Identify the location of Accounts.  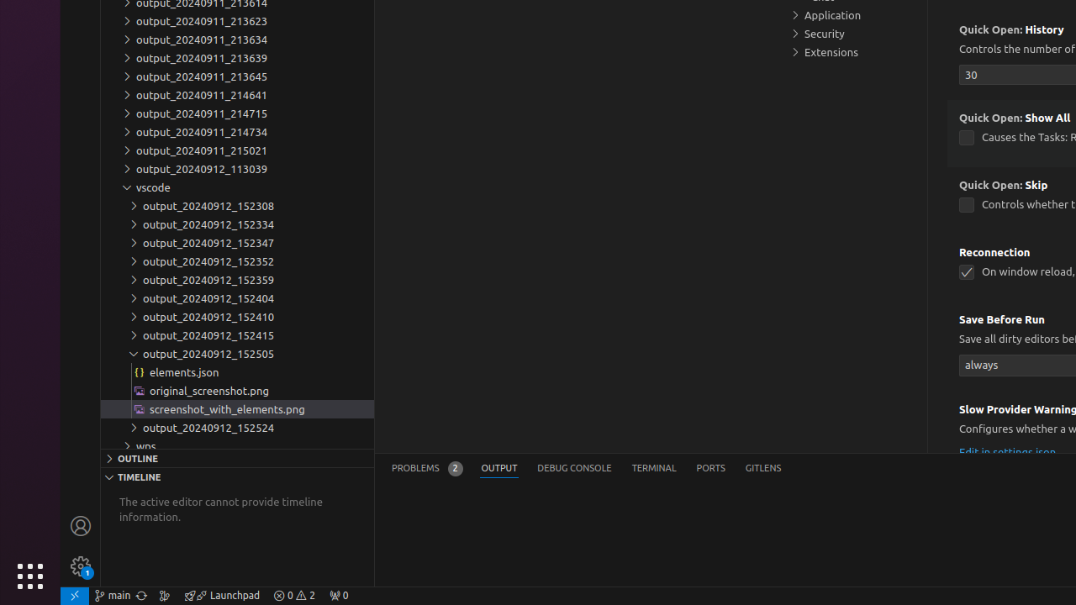
(81, 526).